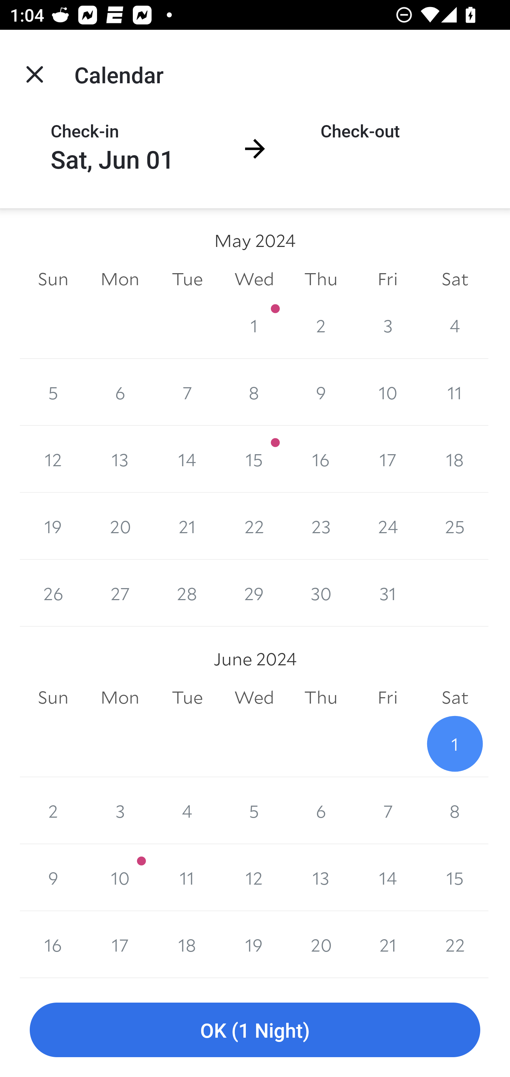  I want to click on 10 10 May 2024, so click(387, 392).